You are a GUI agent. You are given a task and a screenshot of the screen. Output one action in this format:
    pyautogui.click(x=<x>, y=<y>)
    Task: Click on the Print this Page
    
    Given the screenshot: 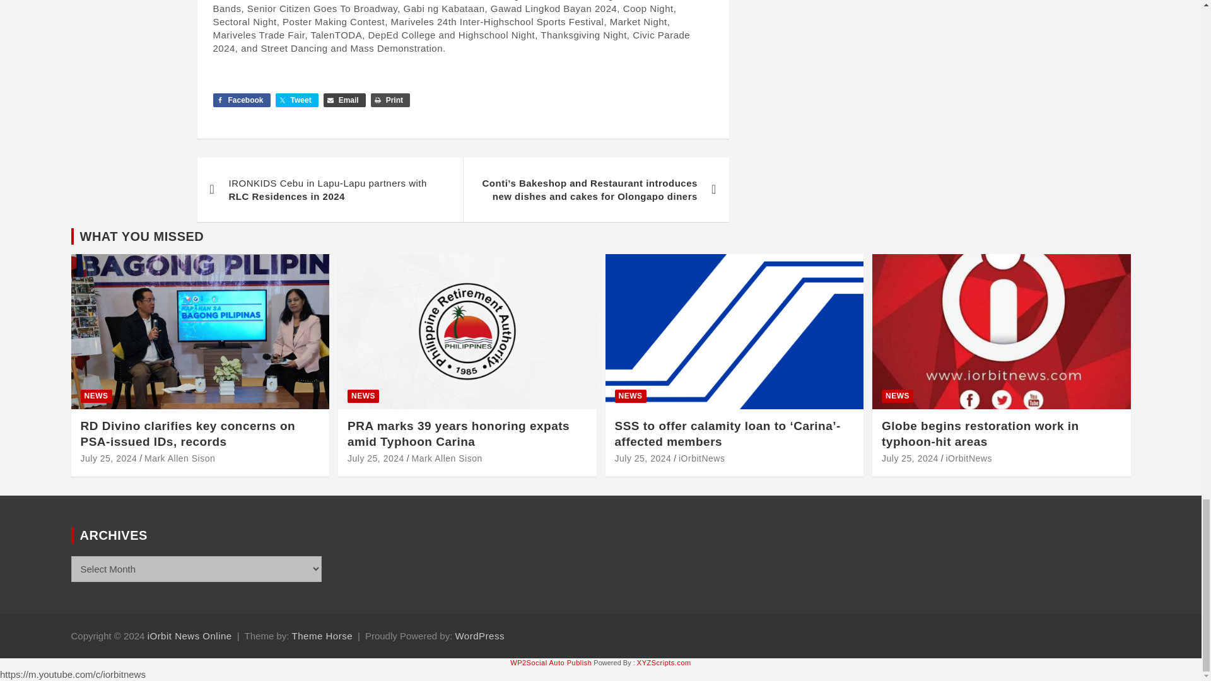 What is the action you would take?
    pyautogui.click(x=390, y=100)
    